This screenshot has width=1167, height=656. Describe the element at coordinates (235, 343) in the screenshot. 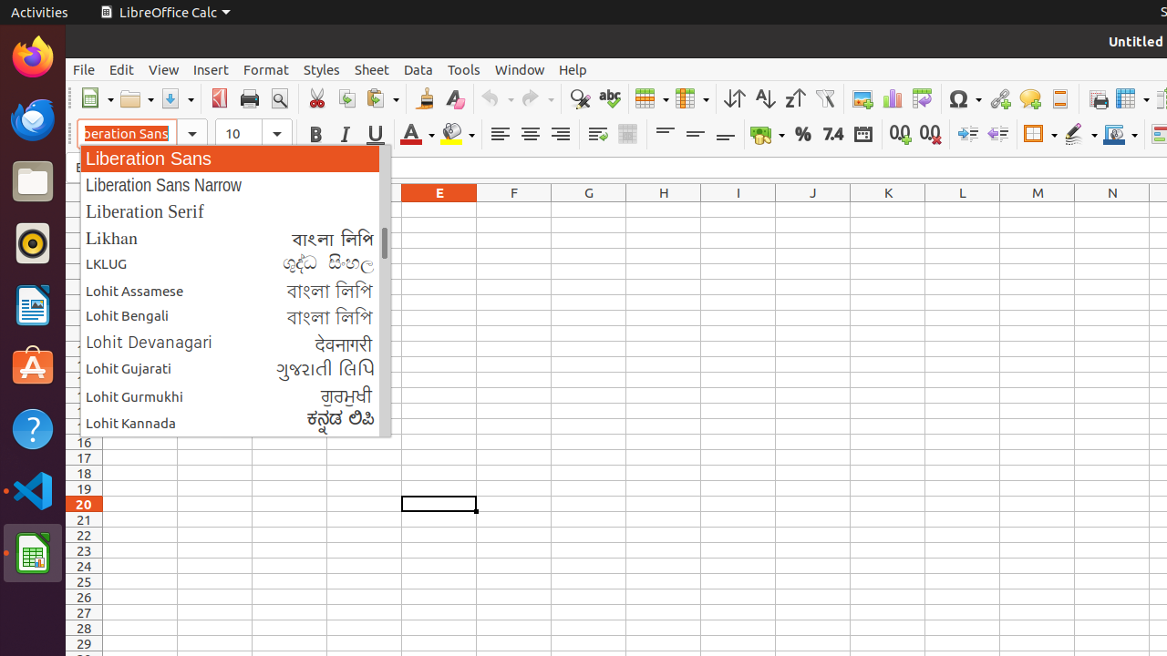

I see `Lohit Devanagari` at that location.